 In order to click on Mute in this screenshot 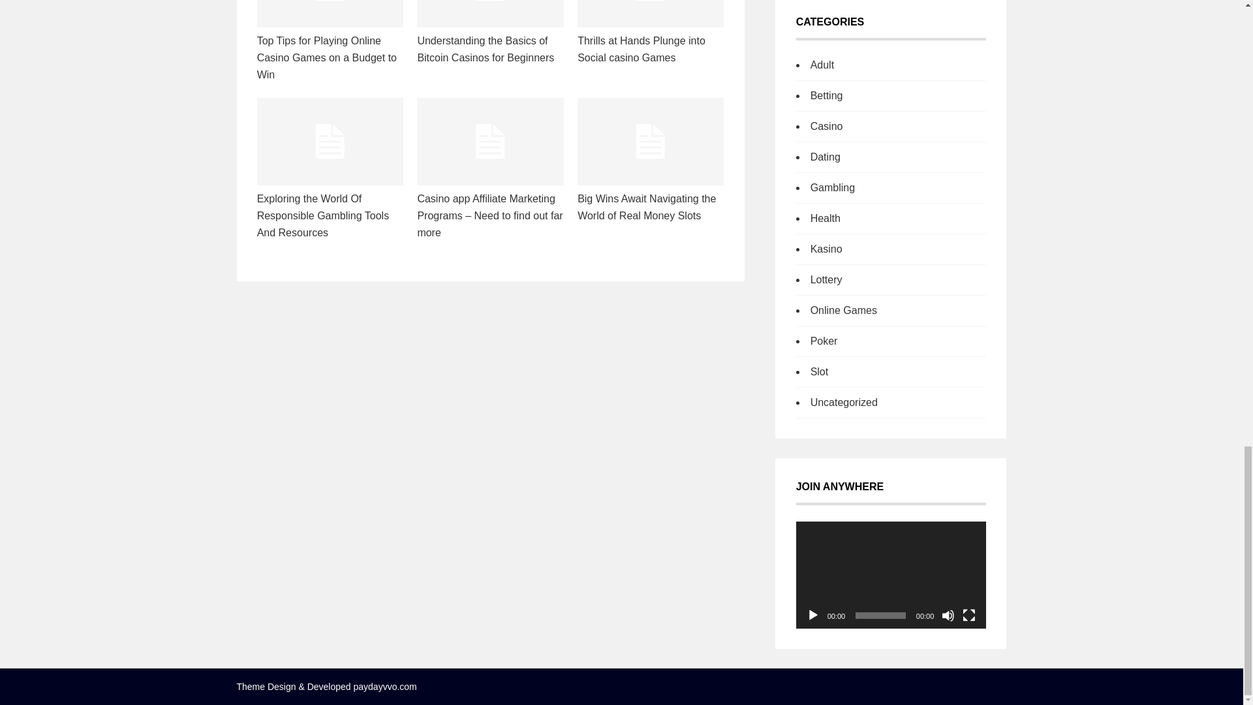, I will do `click(948, 615)`.